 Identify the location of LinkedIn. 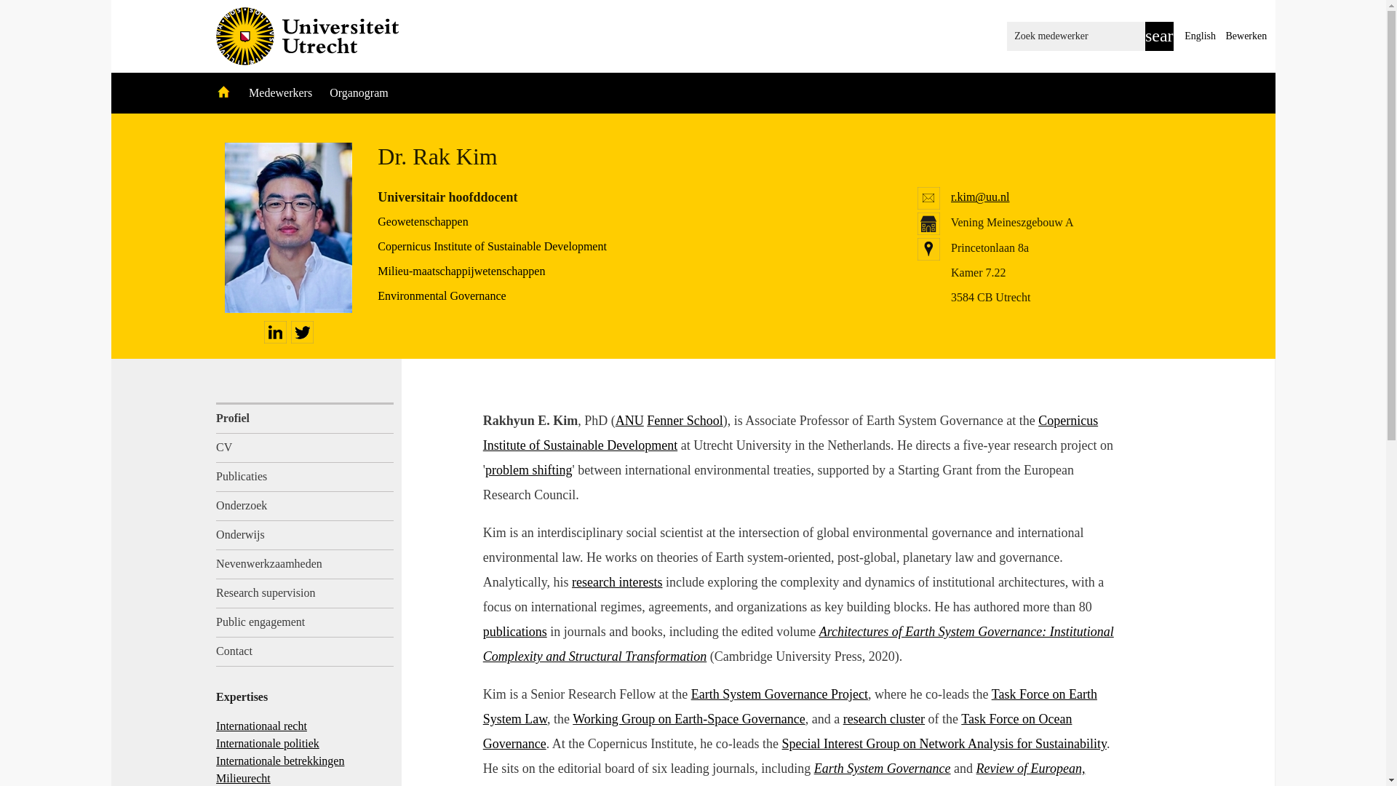
(275, 332).